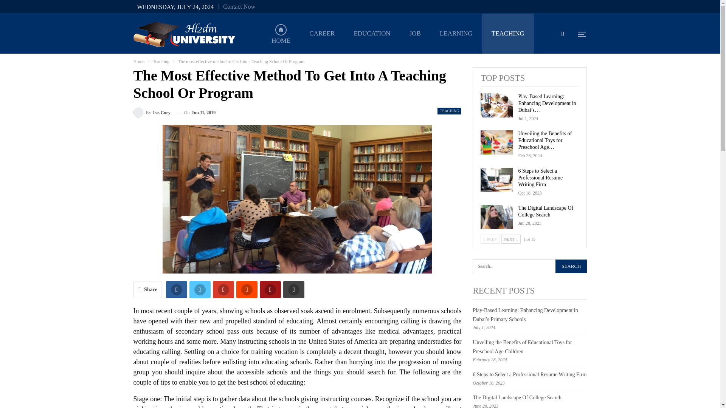 This screenshot has width=726, height=408. I want to click on TEACHING, so click(507, 33).